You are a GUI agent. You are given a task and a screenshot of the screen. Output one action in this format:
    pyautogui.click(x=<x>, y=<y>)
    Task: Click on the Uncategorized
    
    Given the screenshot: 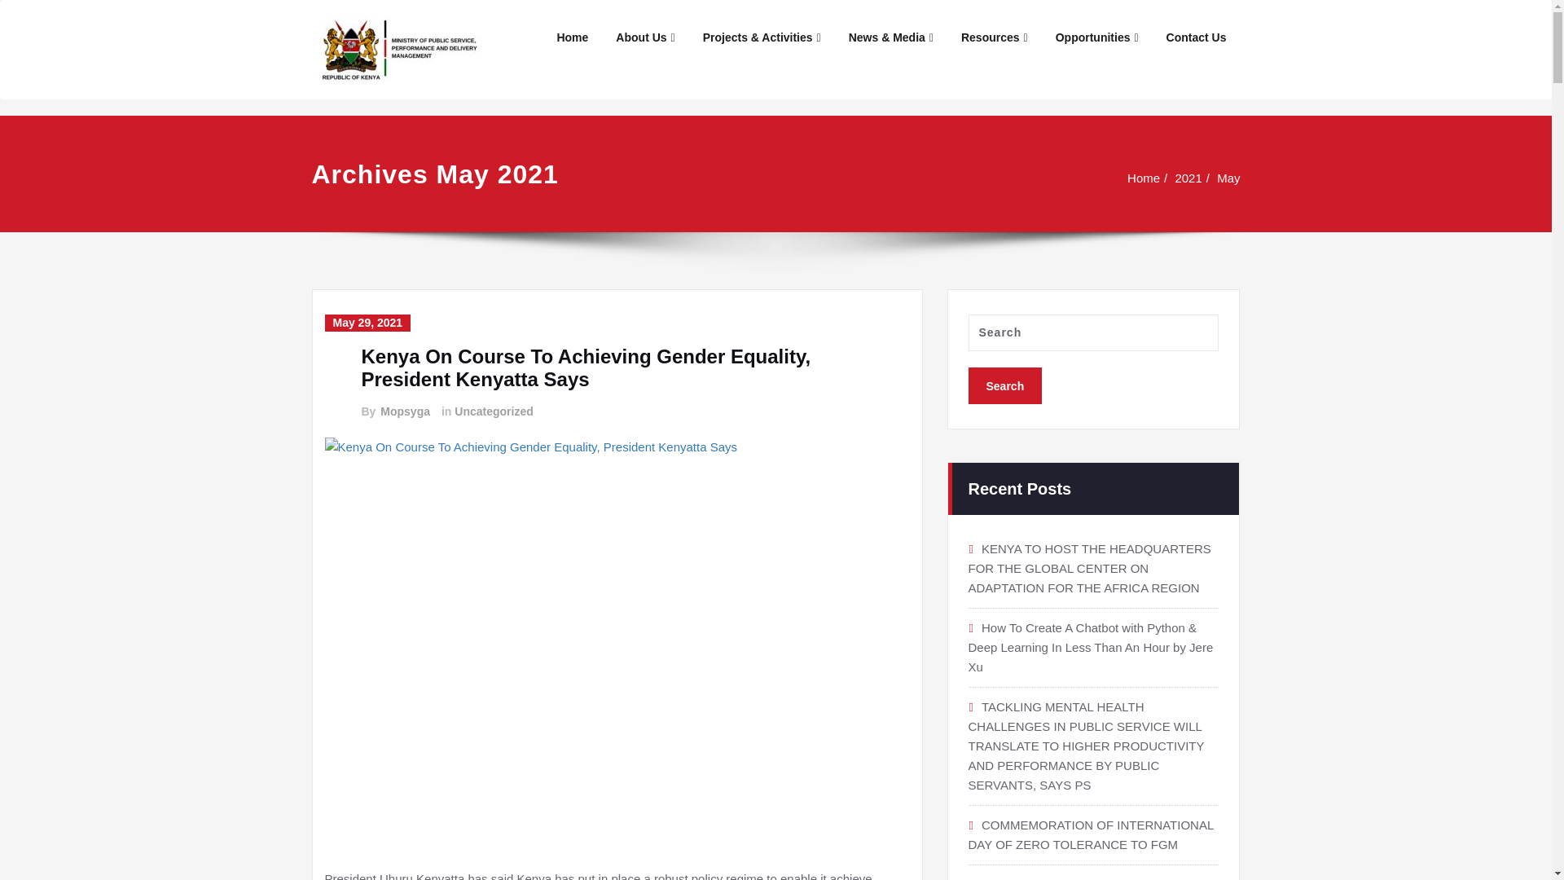 What is the action you would take?
    pyautogui.click(x=493, y=411)
    